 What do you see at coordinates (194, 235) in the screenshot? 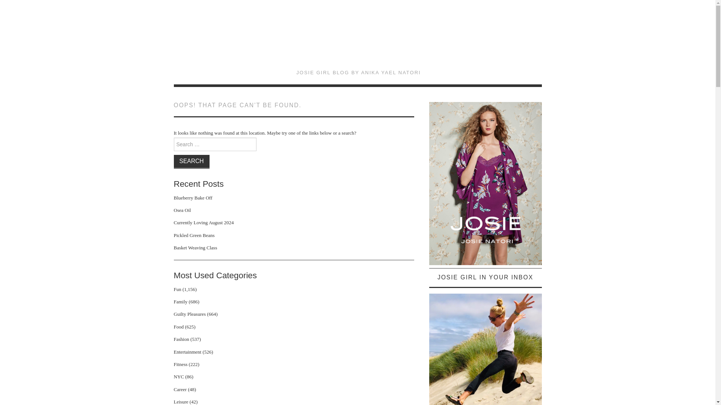
I see `Pickled Green Beans` at bounding box center [194, 235].